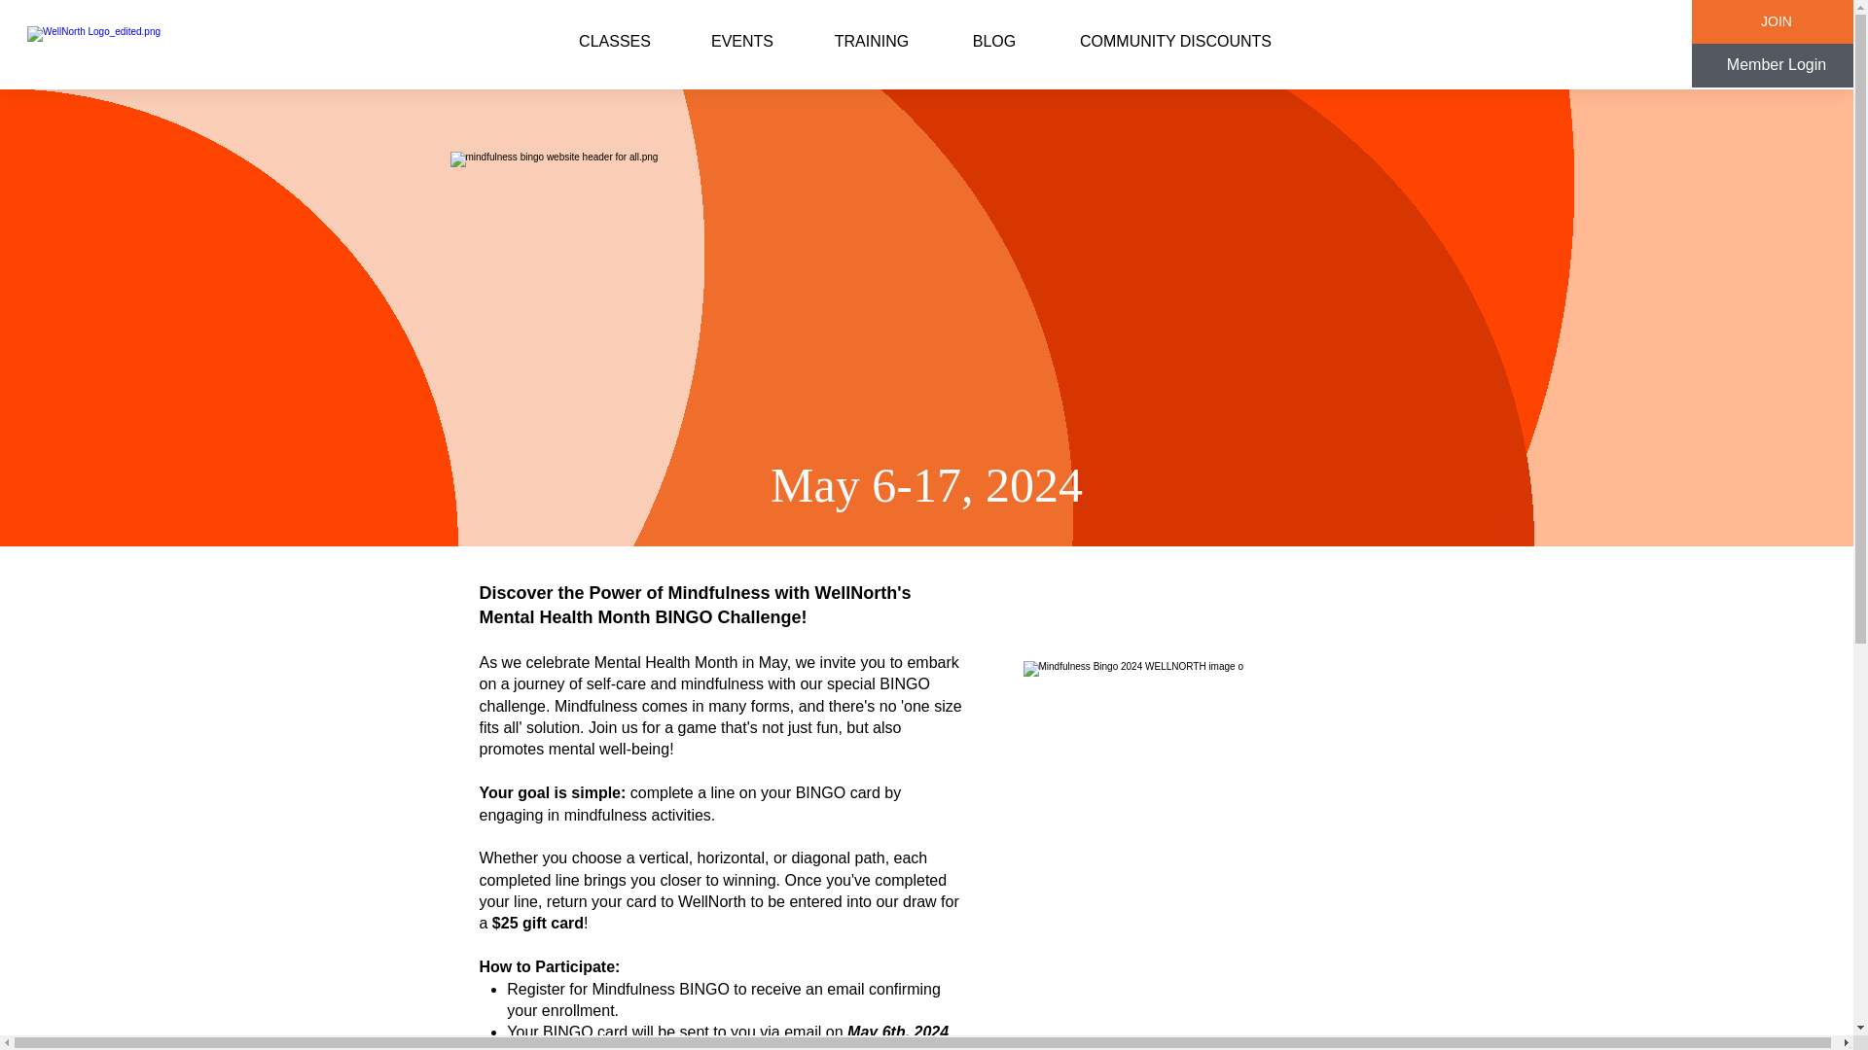 The width and height of the screenshot is (1868, 1050). Describe the element at coordinates (615, 42) in the screenshot. I see `CLASSES` at that location.